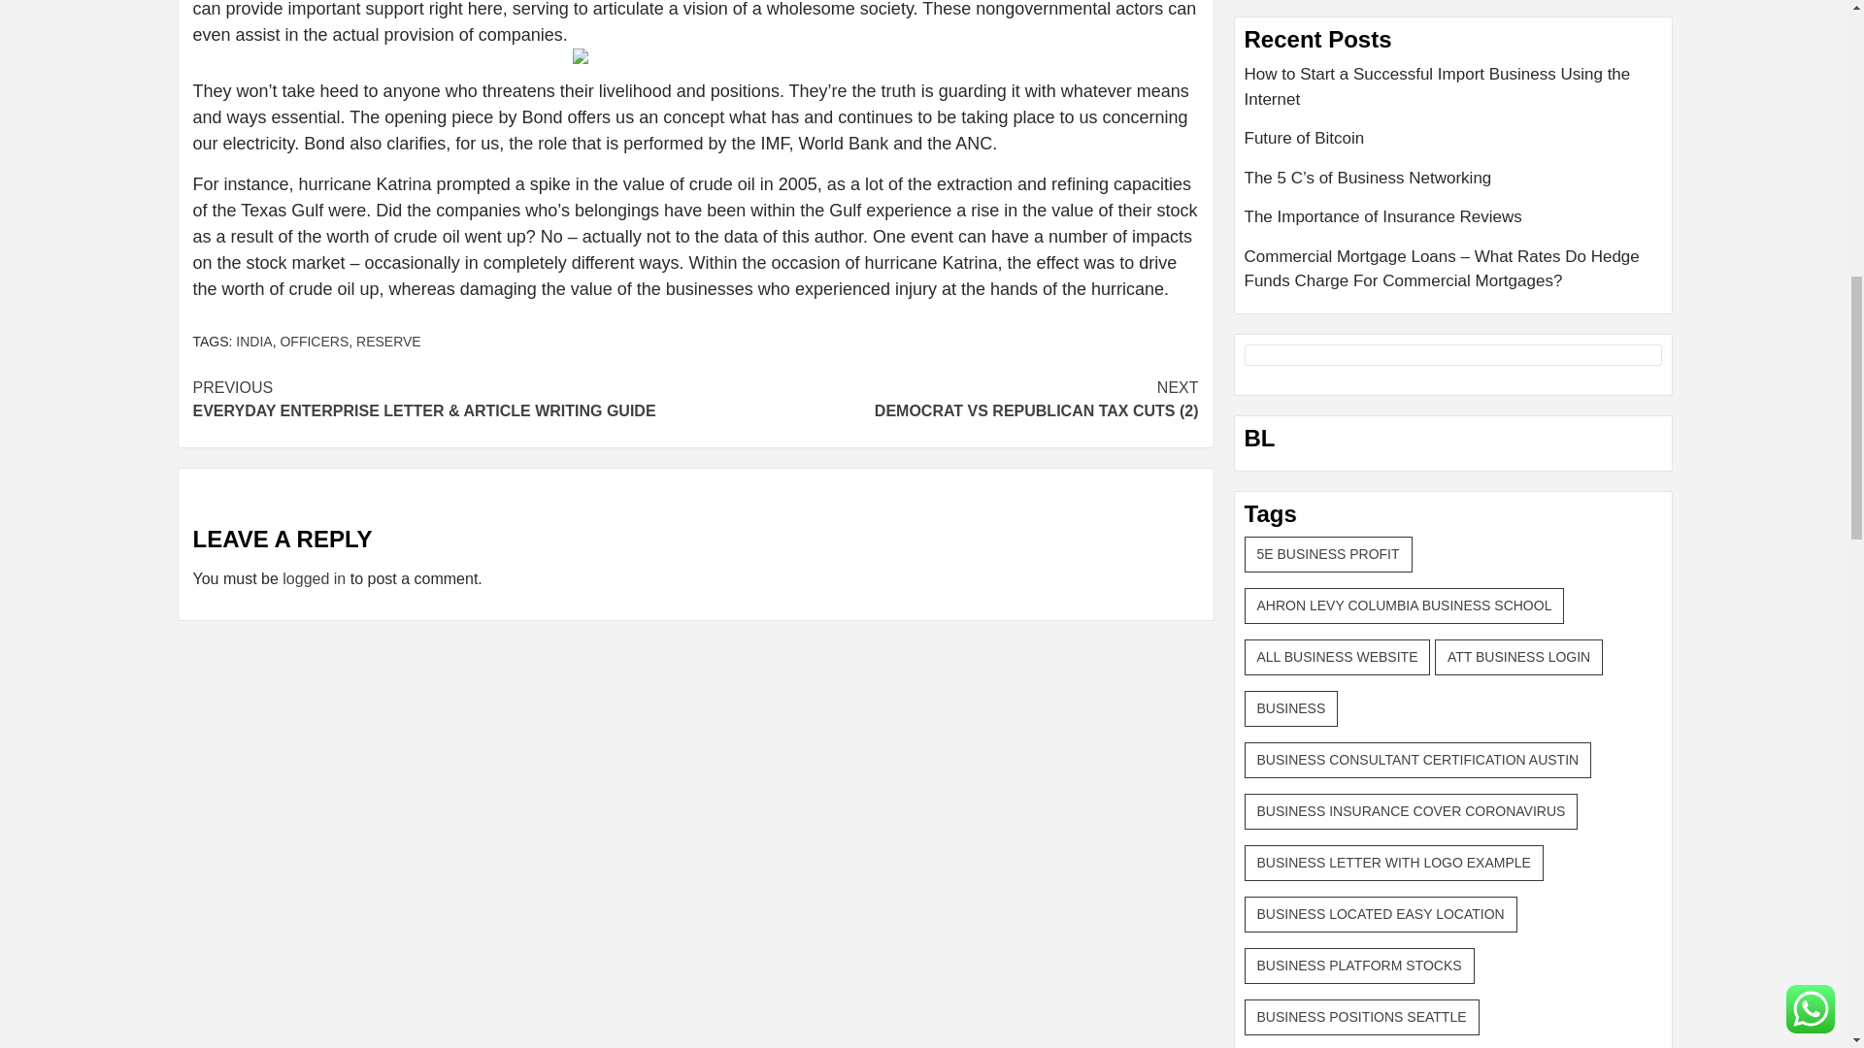 This screenshot has width=1864, height=1048. I want to click on OFFICERS, so click(315, 342).